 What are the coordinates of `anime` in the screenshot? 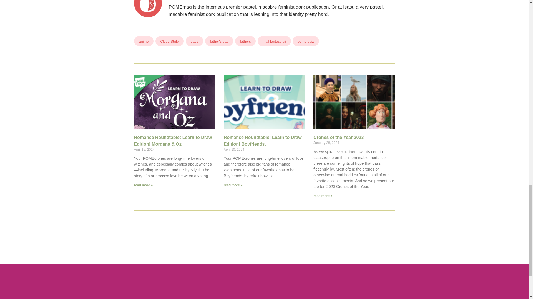 It's located at (144, 41).